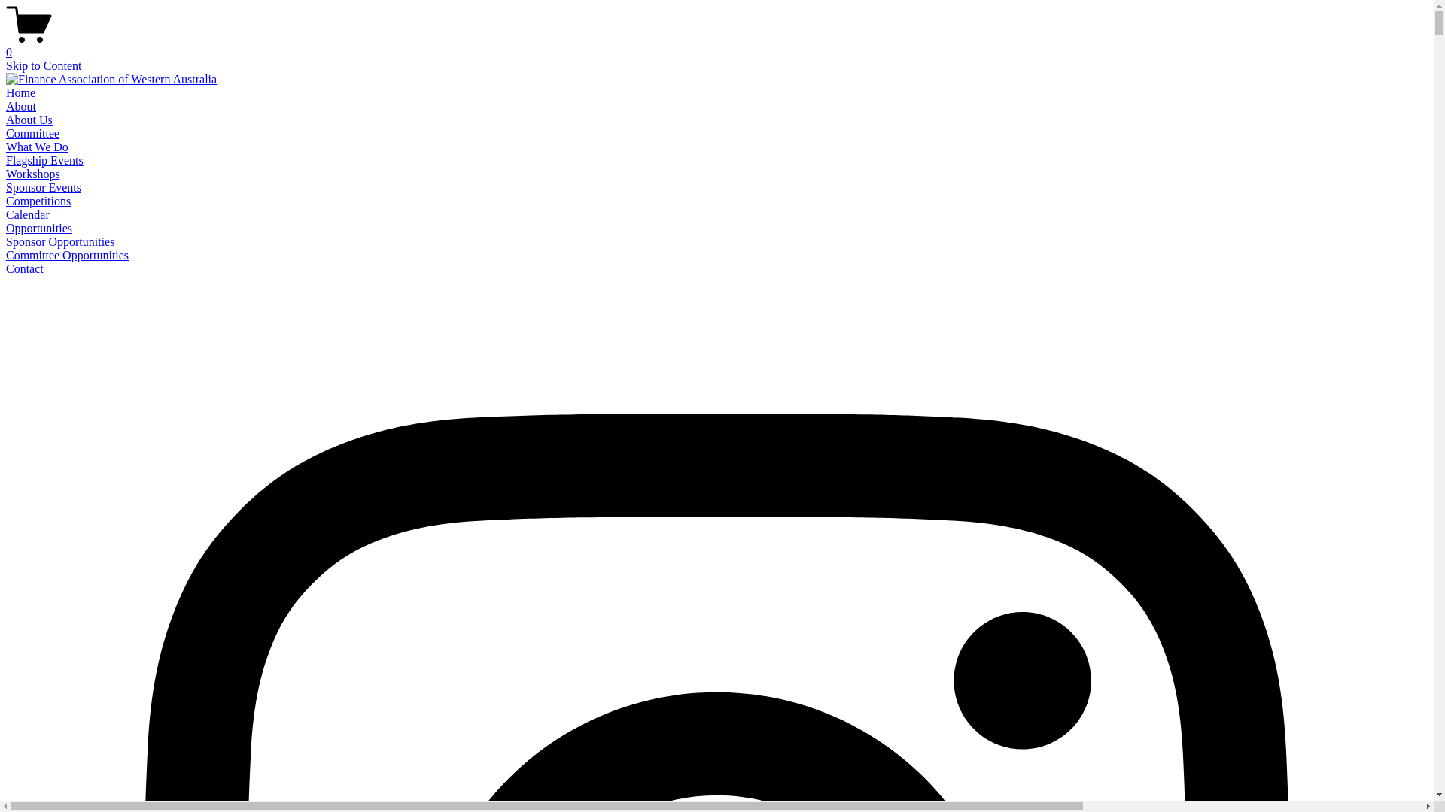 The image size is (1445, 812). Describe the element at coordinates (38, 201) in the screenshot. I see `Competitions` at that location.